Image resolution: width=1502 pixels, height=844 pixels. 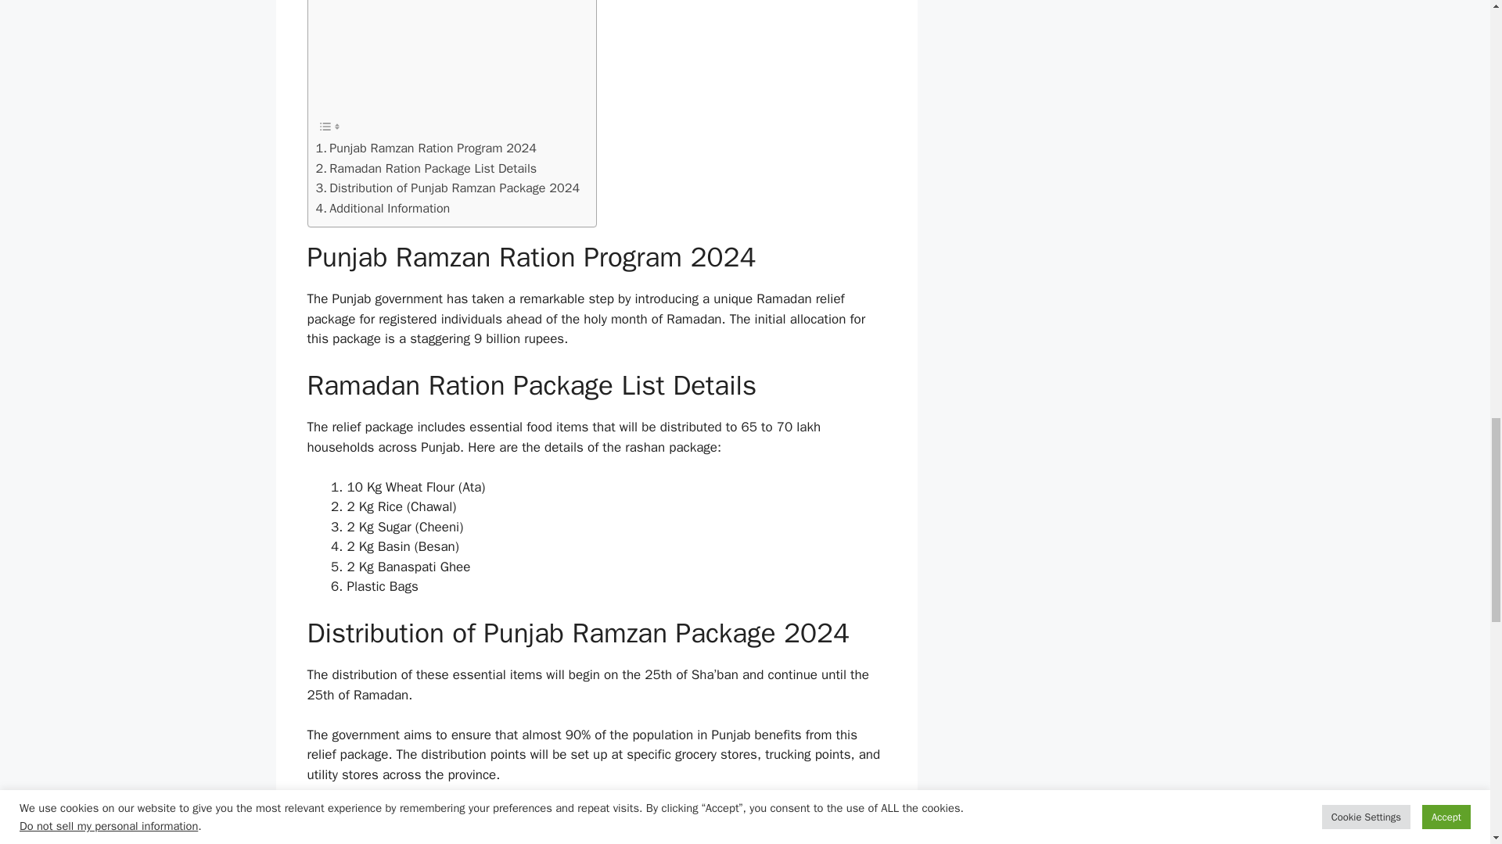 I want to click on Distribution of Punjab Ramzan Package 2024, so click(x=447, y=188).